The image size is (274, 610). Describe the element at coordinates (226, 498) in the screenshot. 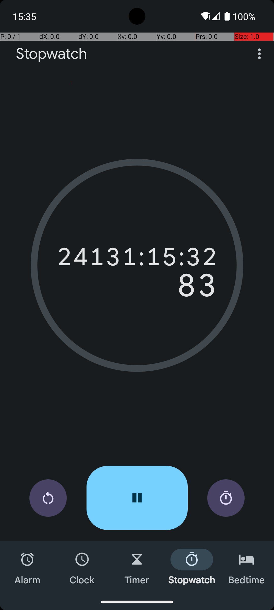

I see `Lap` at that location.